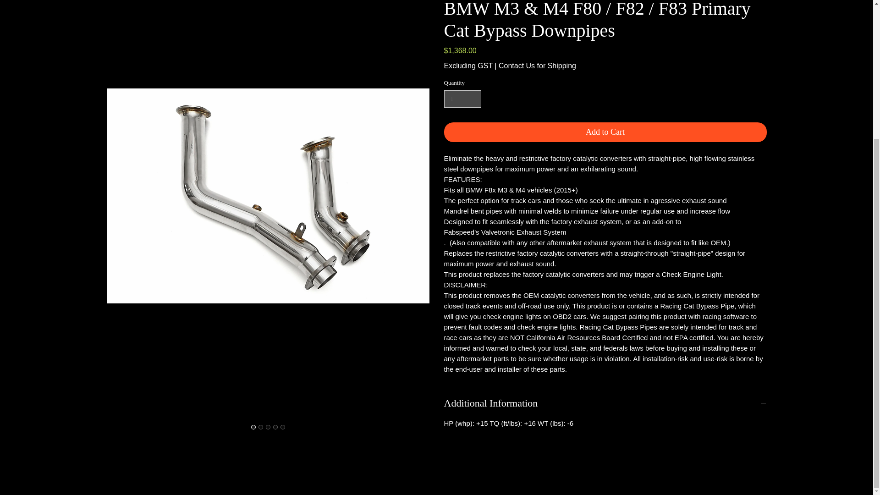 This screenshot has height=495, width=880. Describe the element at coordinates (605, 132) in the screenshot. I see `Add to Cart` at that location.